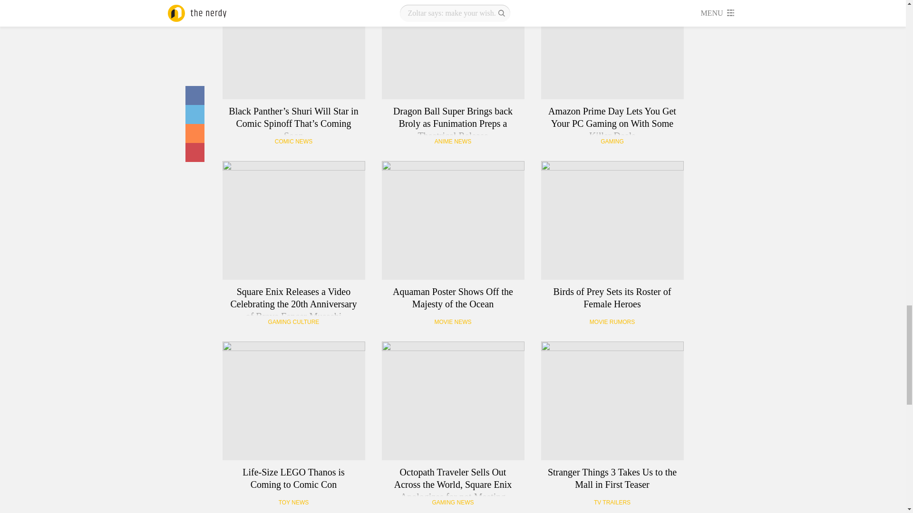 The width and height of the screenshot is (913, 513). I want to click on Aquaman Poster Shows Off the Majesty of the Ocean, so click(453, 220).